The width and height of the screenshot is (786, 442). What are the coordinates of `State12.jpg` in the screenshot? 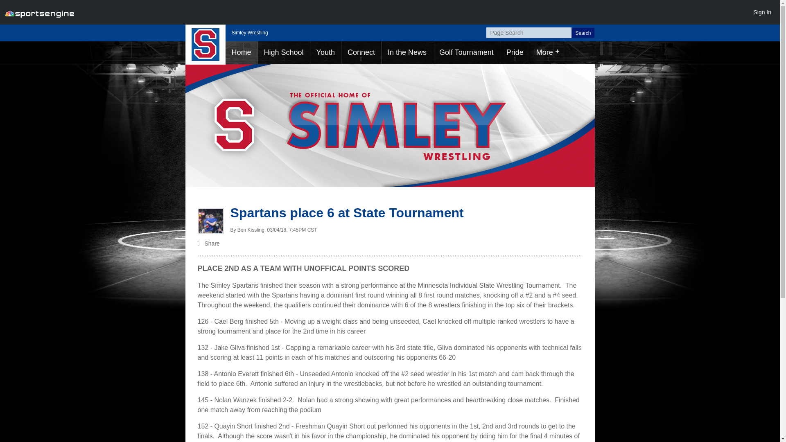 It's located at (210, 221).